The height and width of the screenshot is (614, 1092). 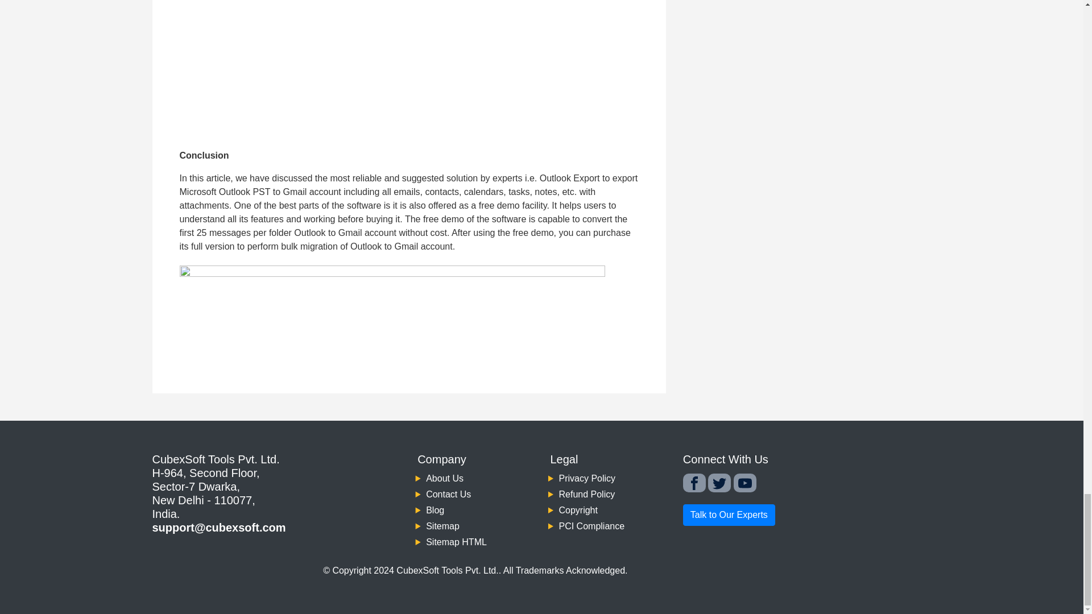 I want to click on Copyright, so click(x=578, y=510).